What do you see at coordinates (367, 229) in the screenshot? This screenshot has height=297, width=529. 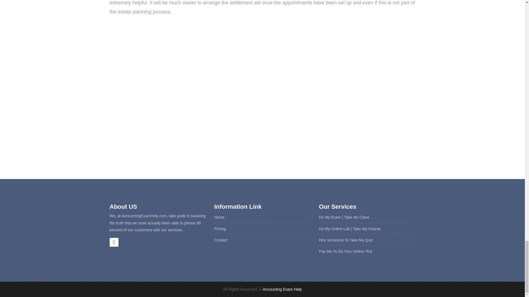 I see `Take My Course` at bounding box center [367, 229].